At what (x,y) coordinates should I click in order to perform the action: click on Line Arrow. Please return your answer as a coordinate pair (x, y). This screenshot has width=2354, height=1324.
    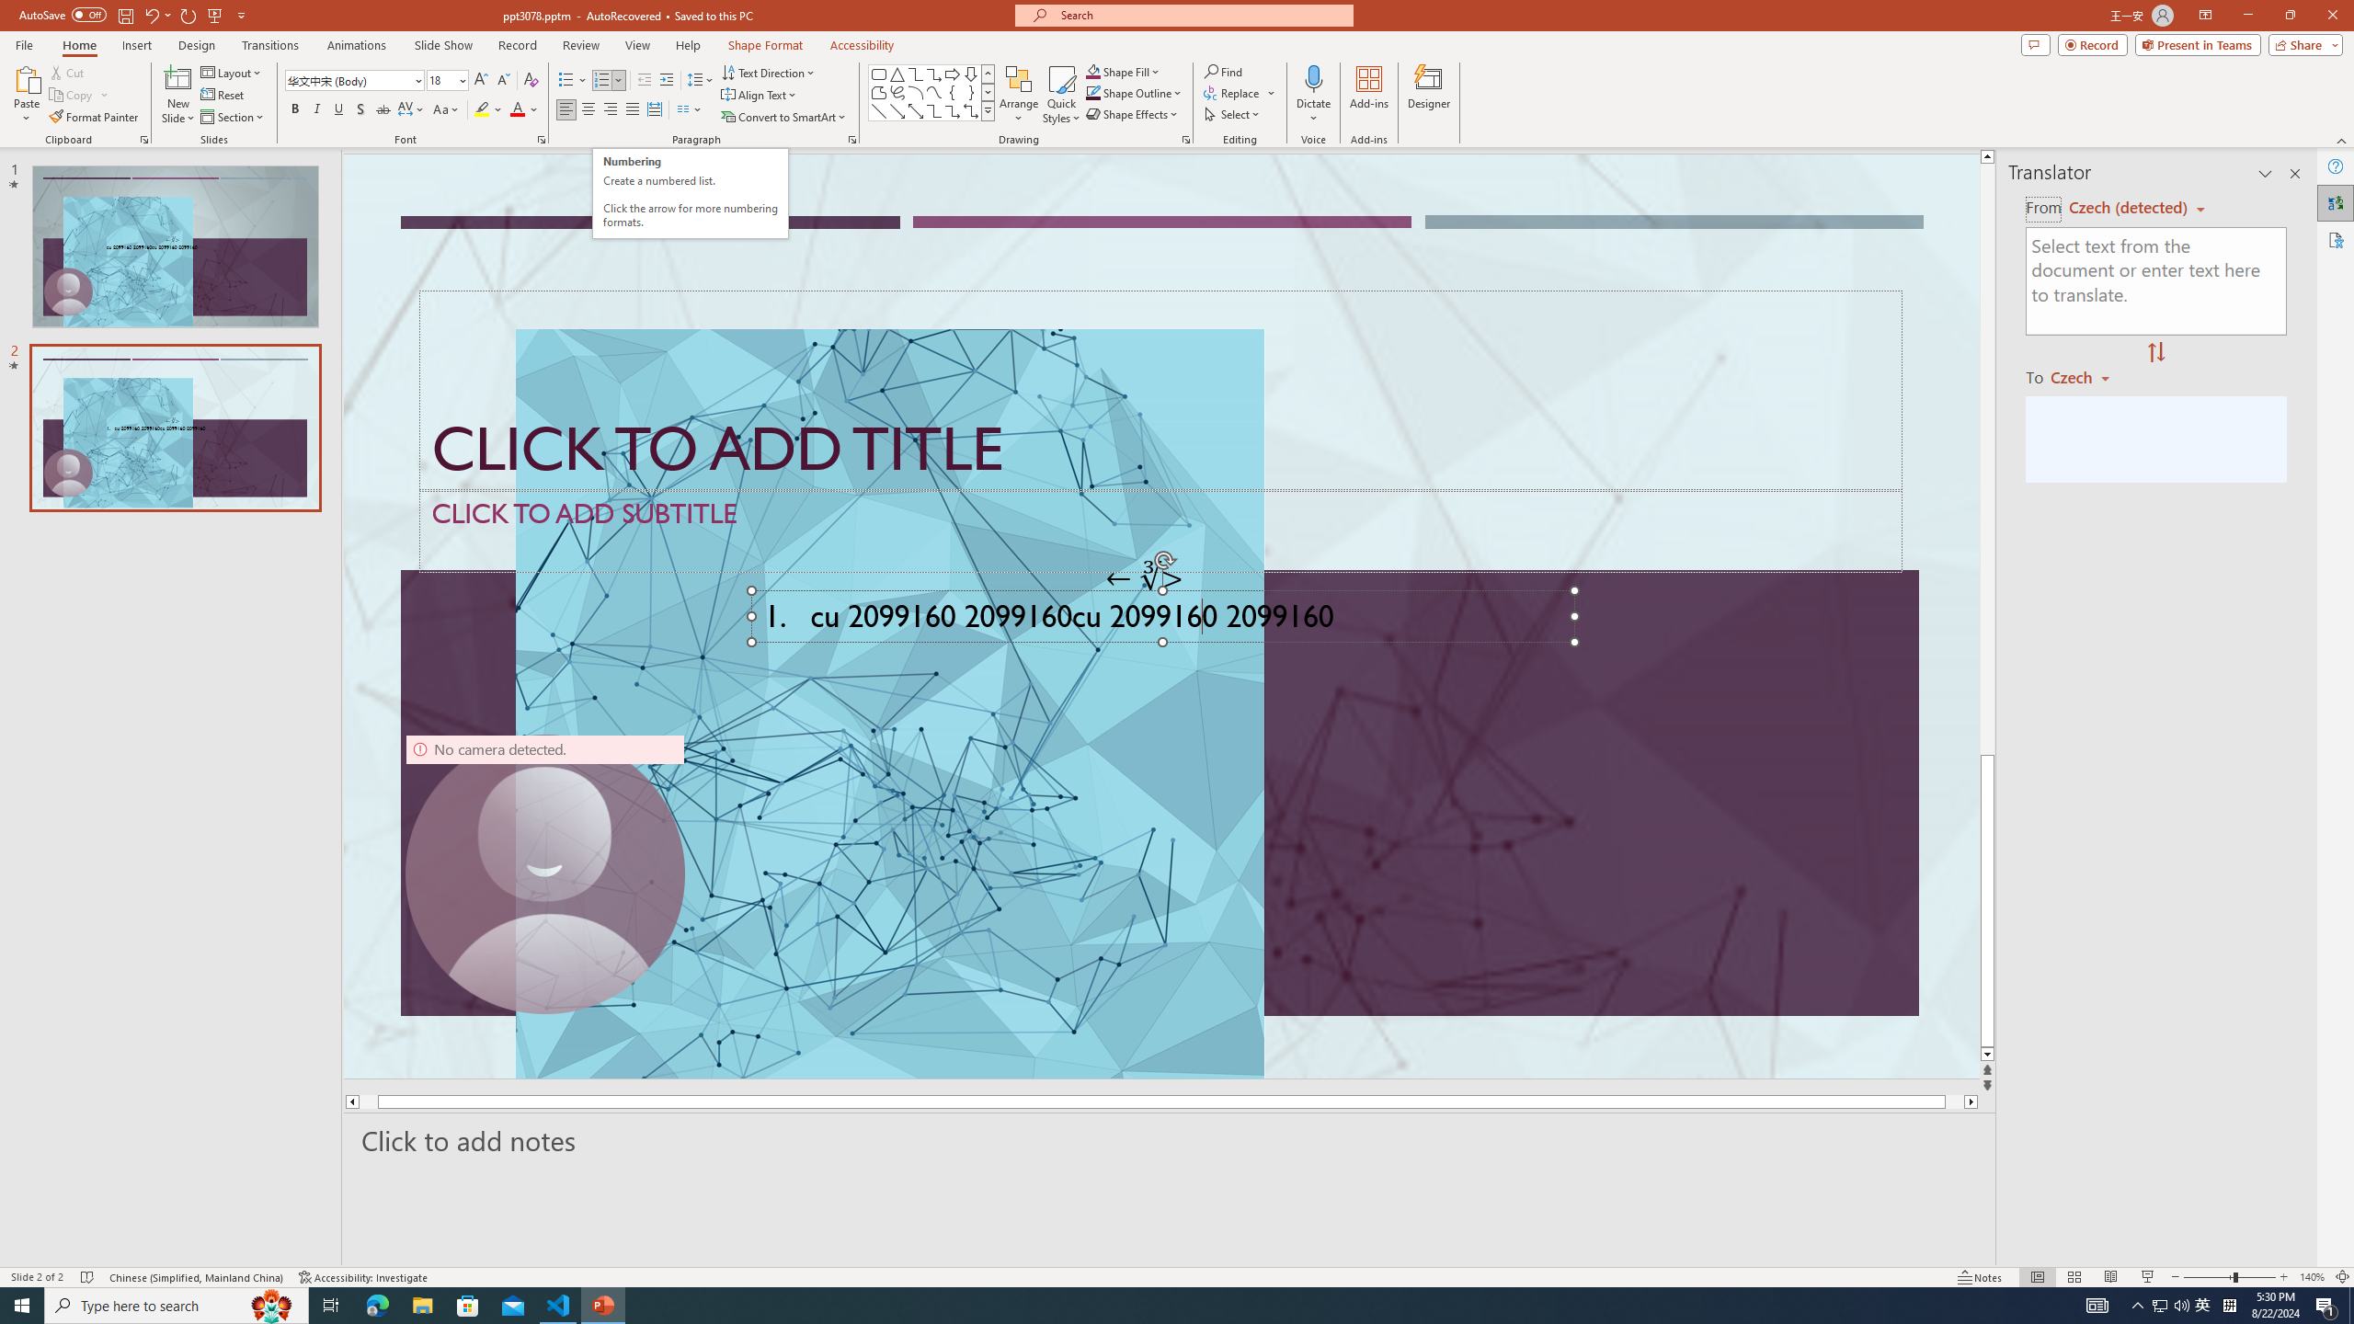
    Looking at the image, I should click on (897, 110).